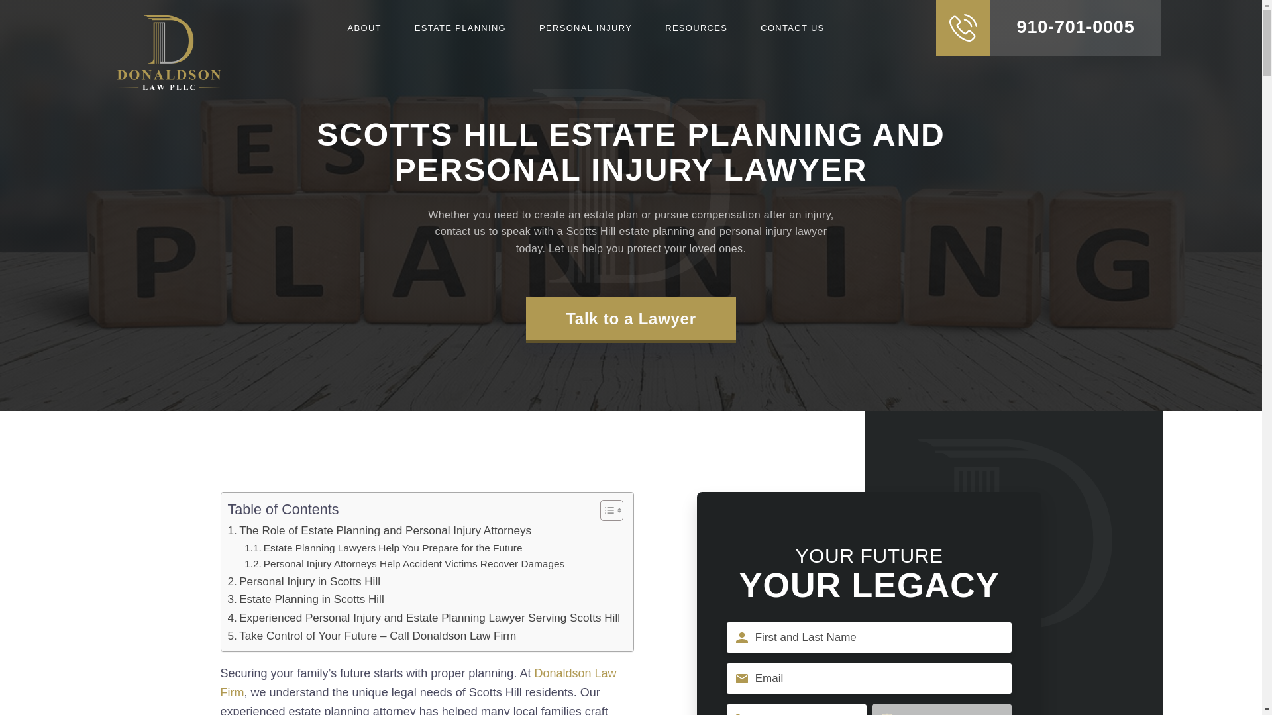 This screenshot has width=1272, height=715. I want to click on Estate Planning Lawyers Help You Prepare for the Future, so click(383, 548).